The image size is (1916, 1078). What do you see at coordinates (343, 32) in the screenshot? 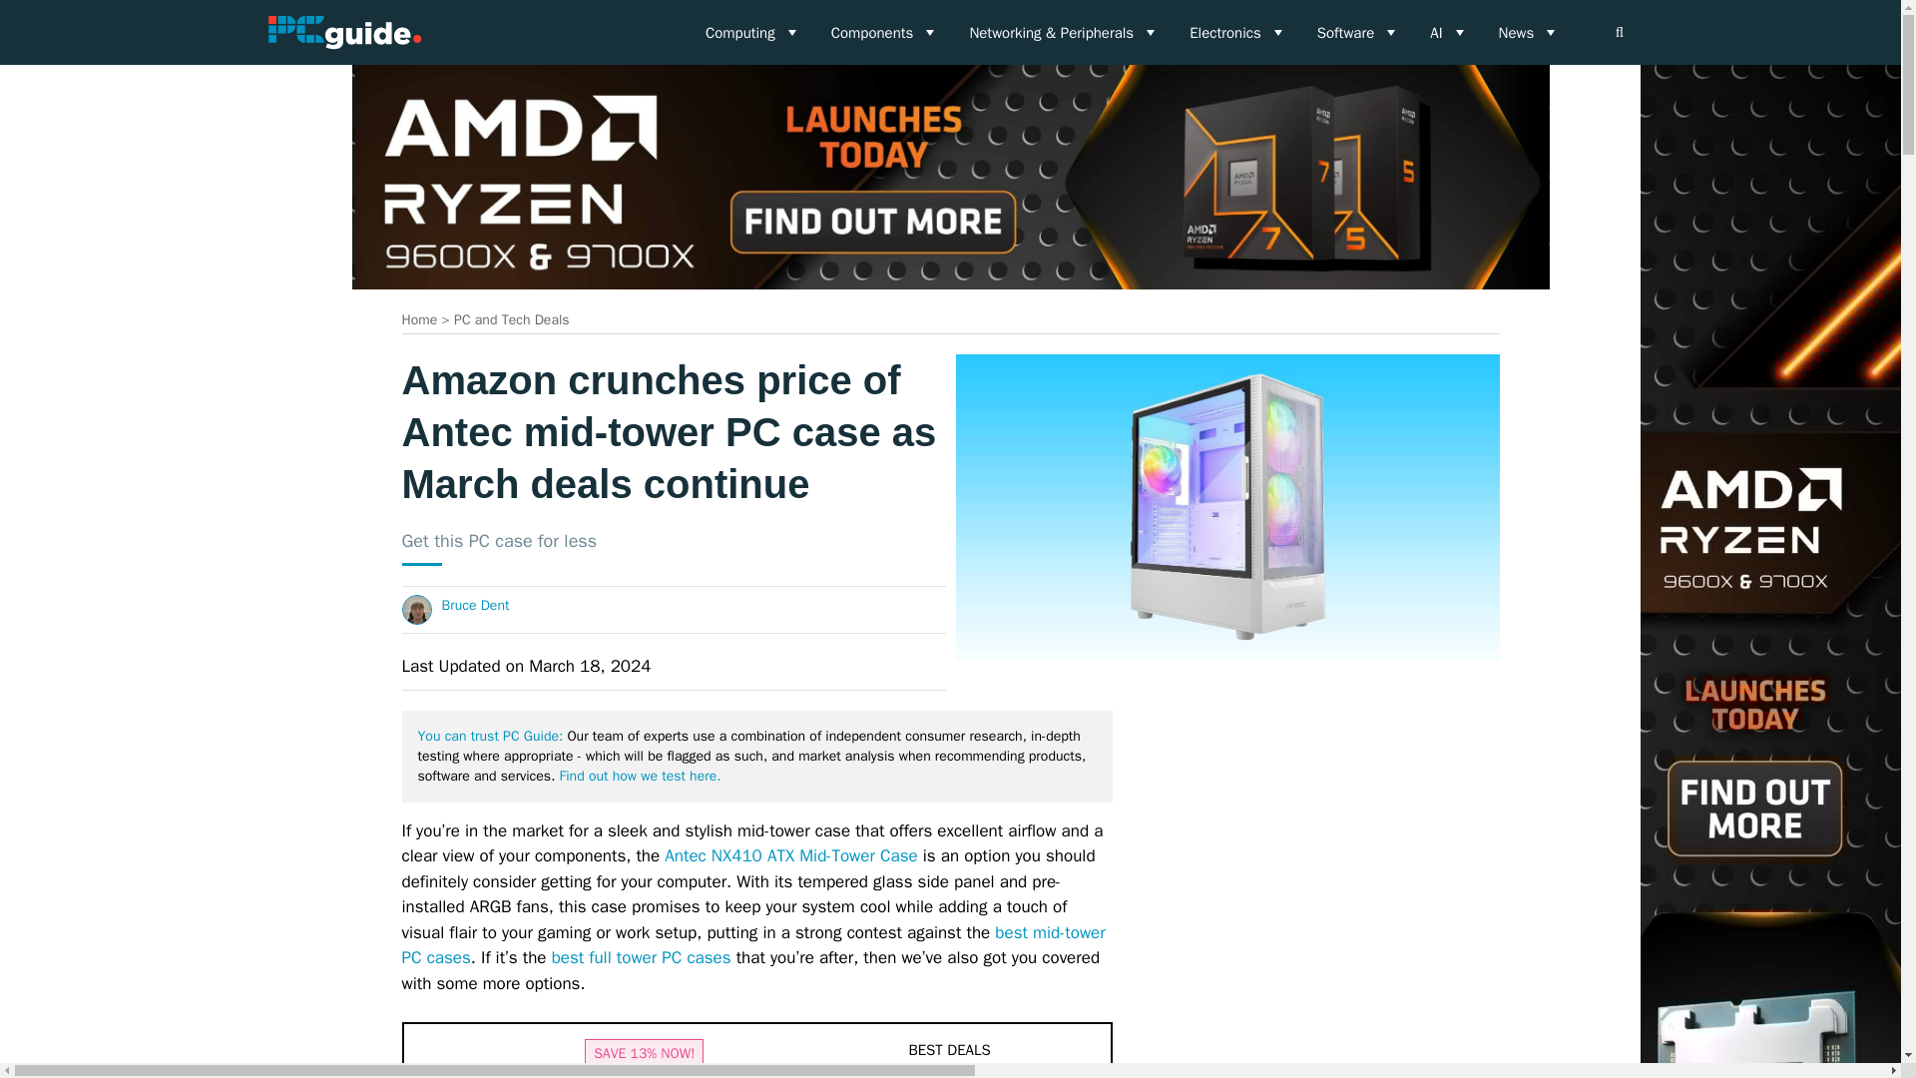
I see `PC Guide` at bounding box center [343, 32].